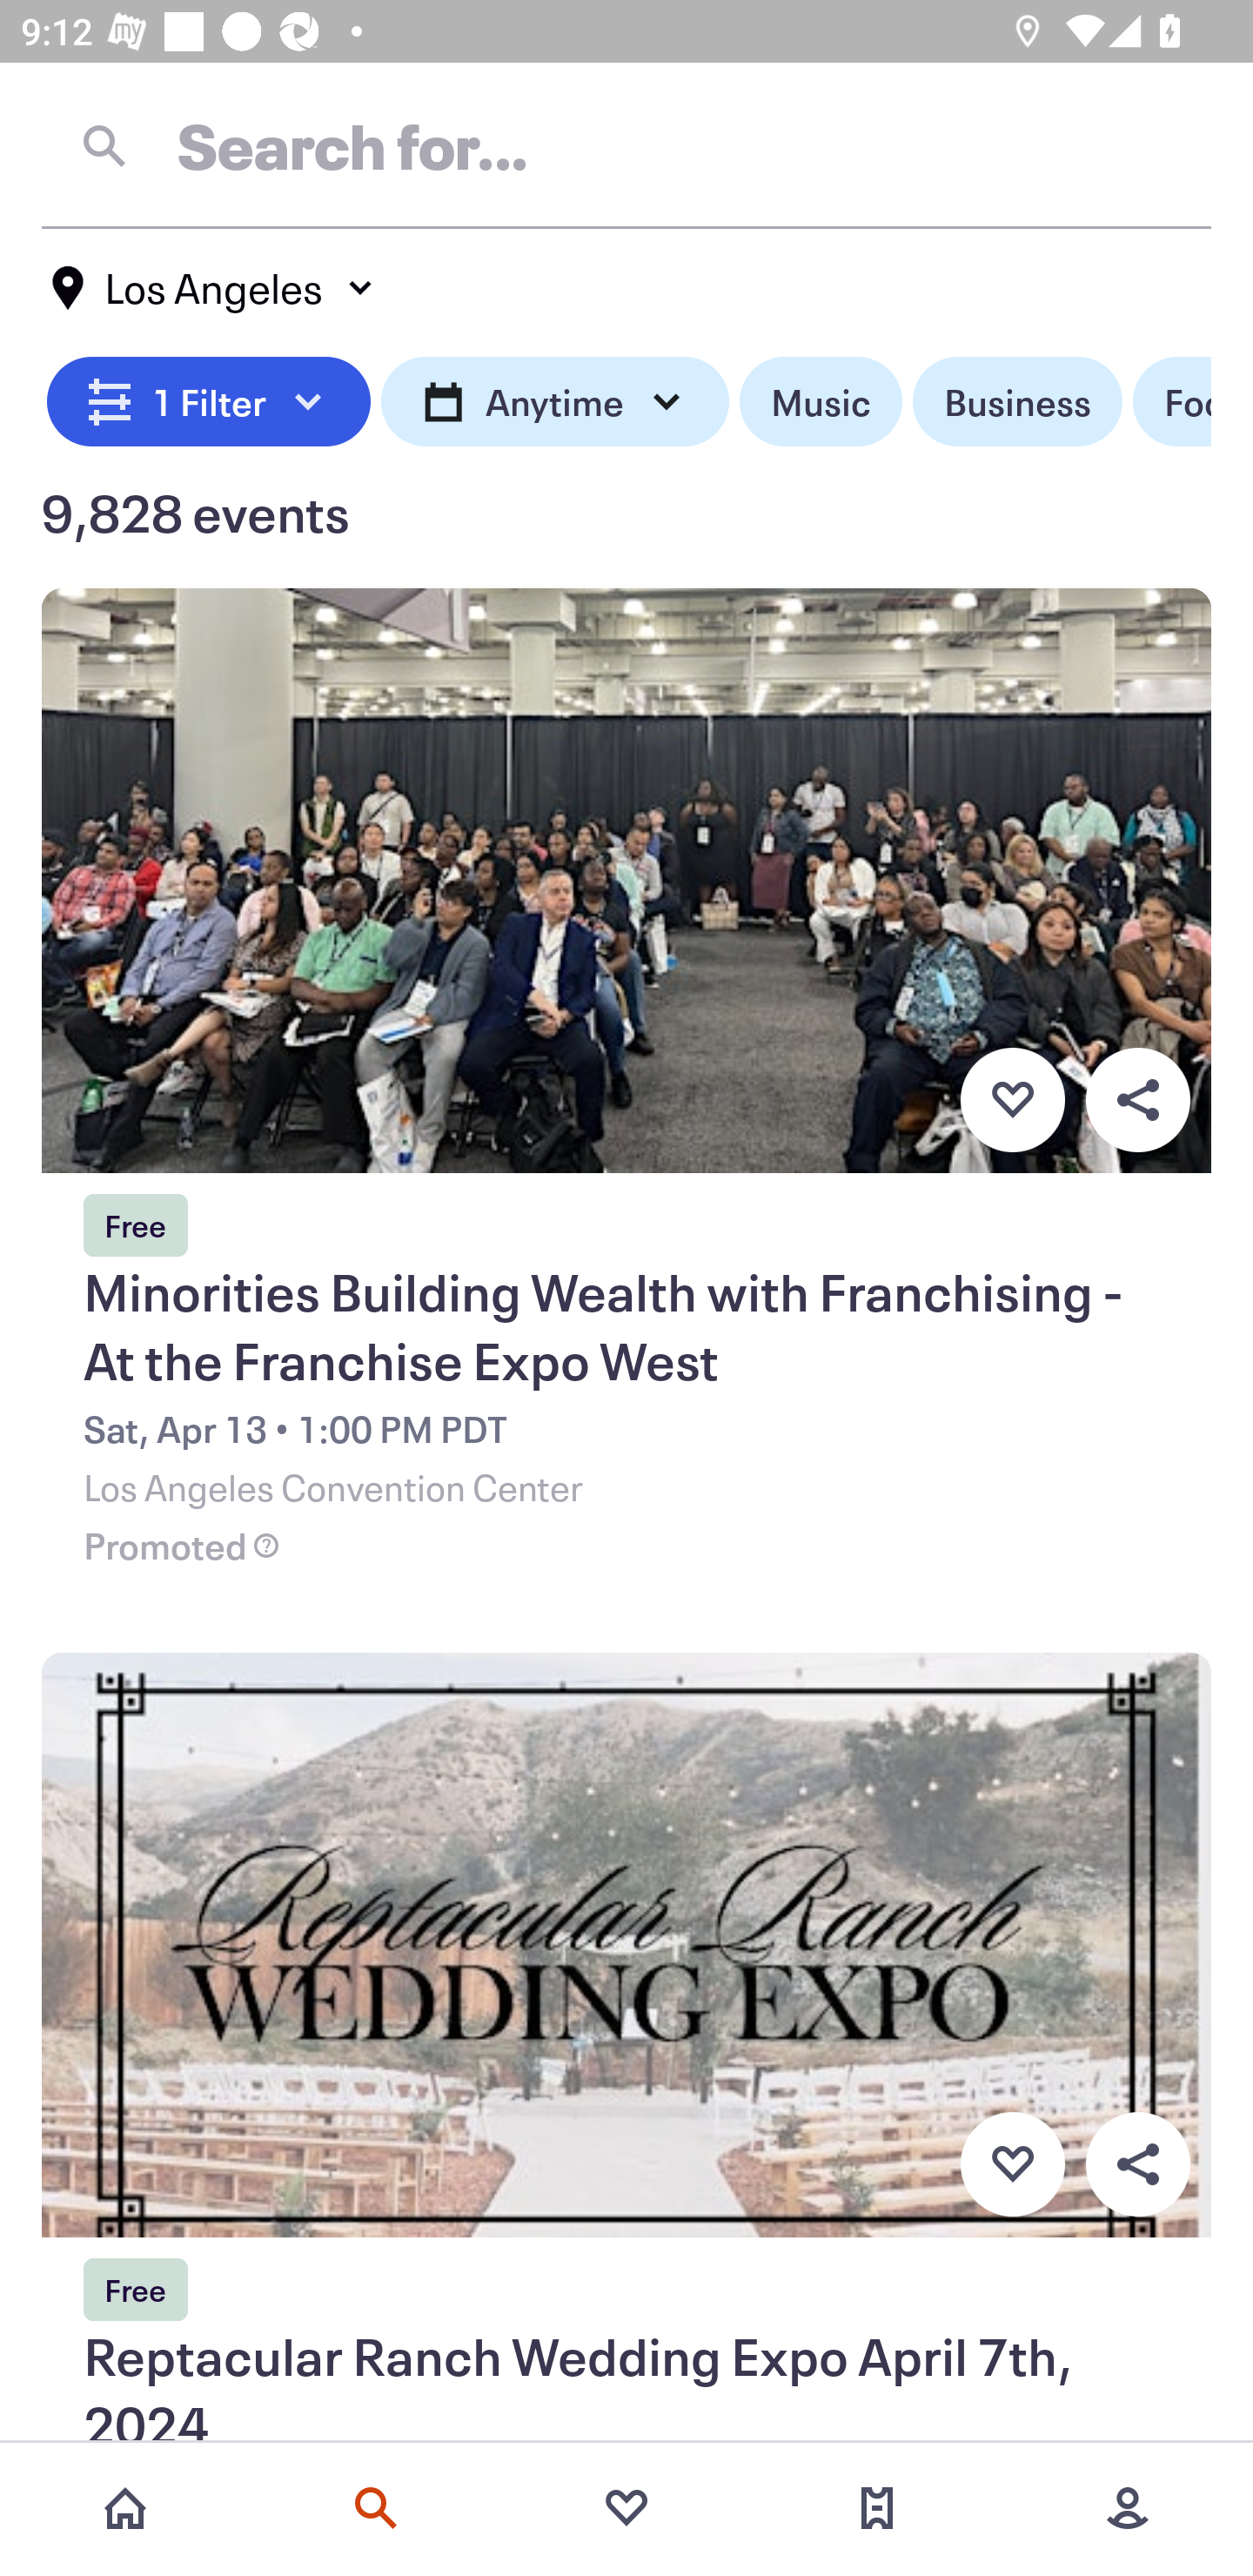 The height and width of the screenshot is (2576, 1253). I want to click on 1 Filter, so click(209, 402).